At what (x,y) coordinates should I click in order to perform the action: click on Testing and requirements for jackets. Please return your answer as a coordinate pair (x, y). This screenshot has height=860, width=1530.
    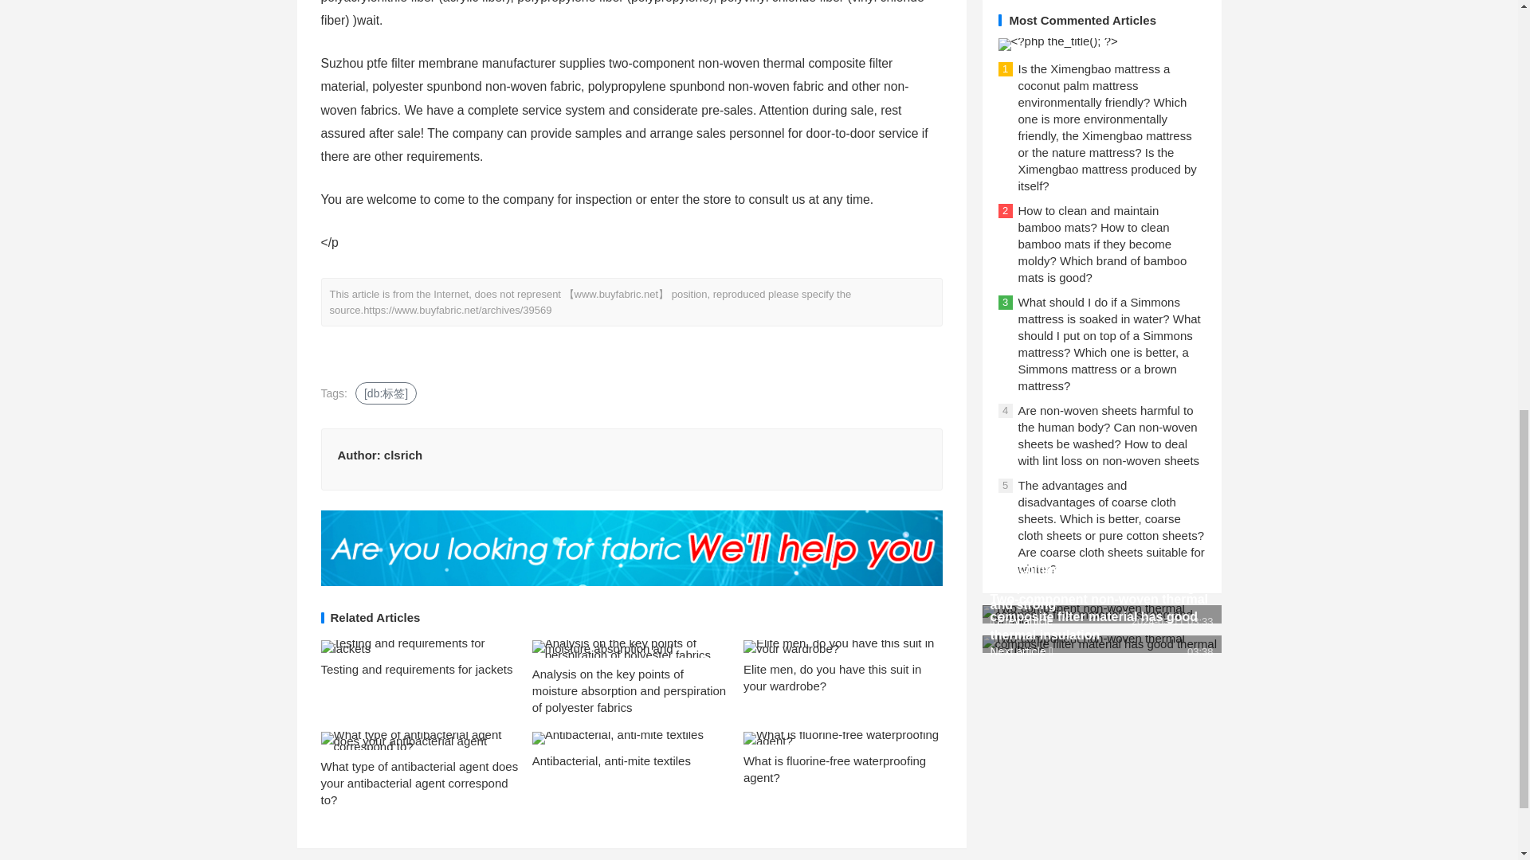
    Looking at the image, I should click on (416, 669).